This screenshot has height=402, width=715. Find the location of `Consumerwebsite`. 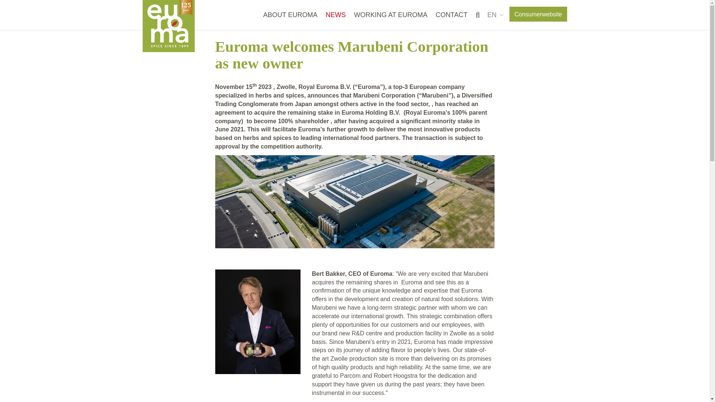

Consumerwebsite is located at coordinates (538, 14).